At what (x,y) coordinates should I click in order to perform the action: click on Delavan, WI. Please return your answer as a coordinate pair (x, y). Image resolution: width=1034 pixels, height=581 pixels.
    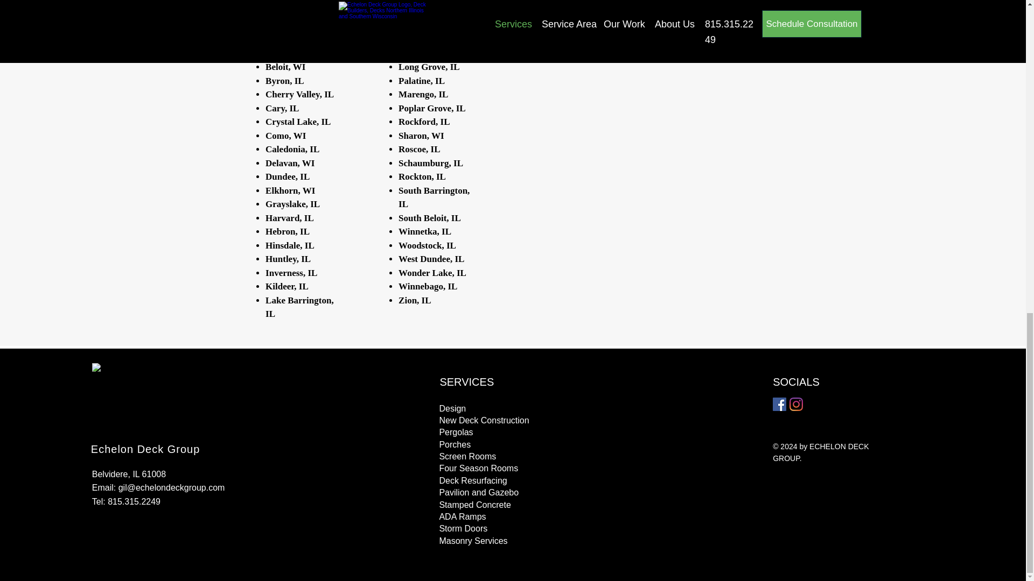
    Looking at the image, I should click on (290, 163).